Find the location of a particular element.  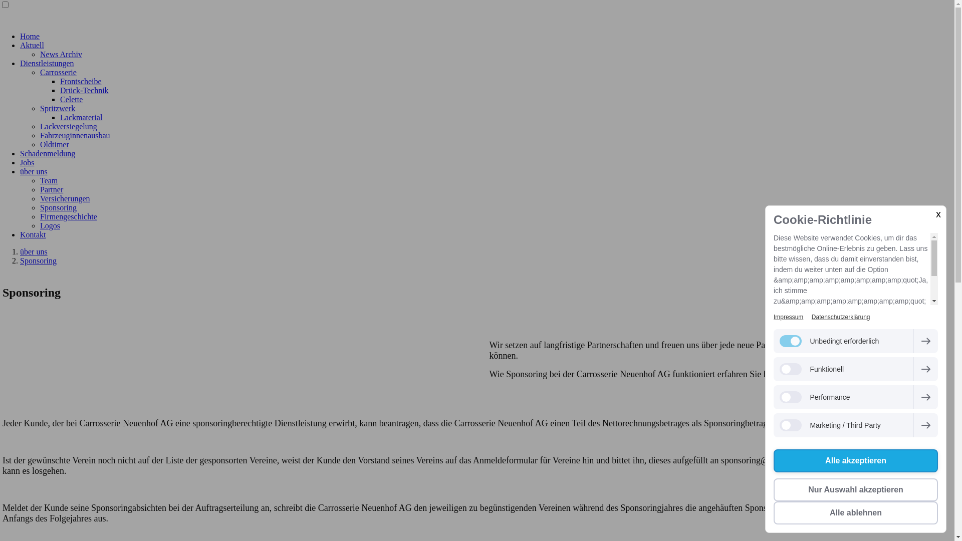

Lackmaterial is located at coordinates (81, 117).